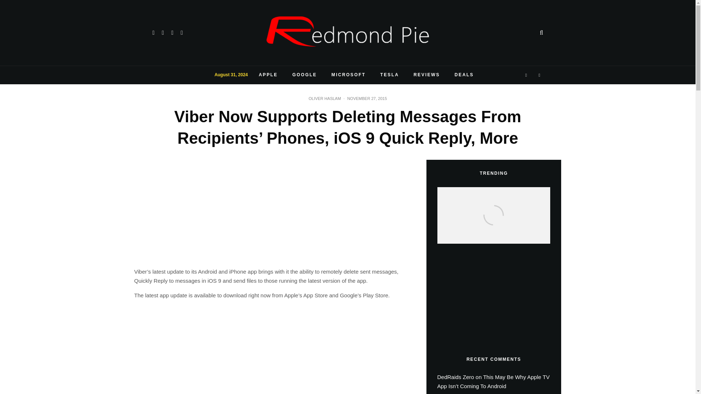 The image size is (701, 394). Describe the element at coordinates (348, 75) in the screenshot. I see `MICROSOFT` at that location.